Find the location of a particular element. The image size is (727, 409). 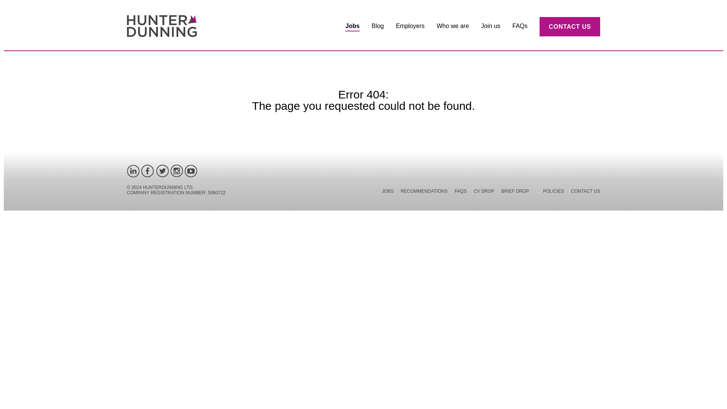

Jobs is located at coordinates (352, 27).